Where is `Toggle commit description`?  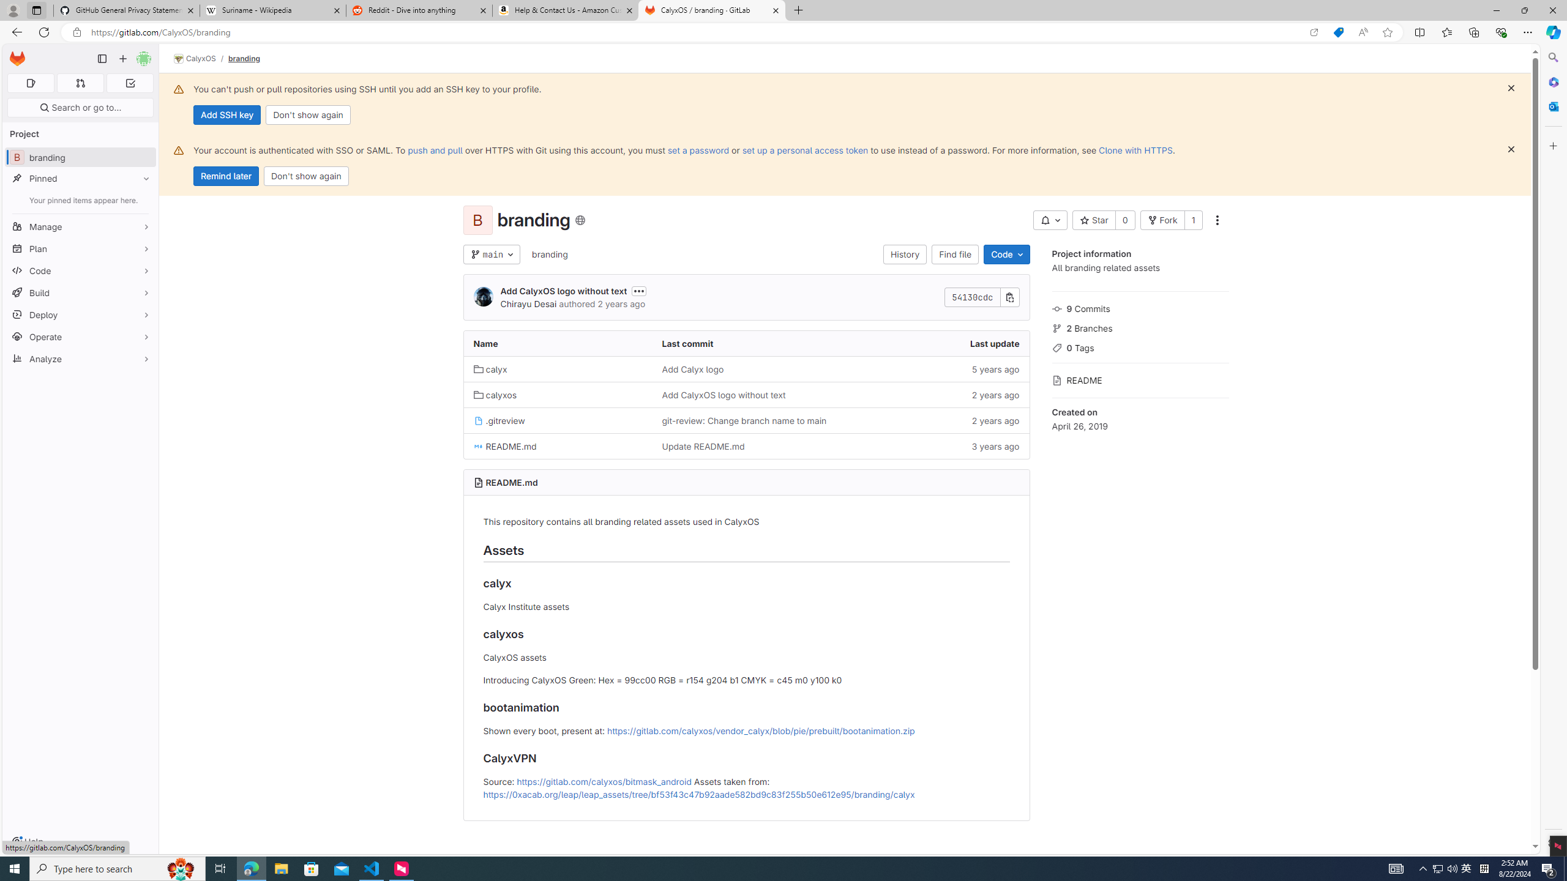
Toggle commit description is located at coordinates (639, 290).